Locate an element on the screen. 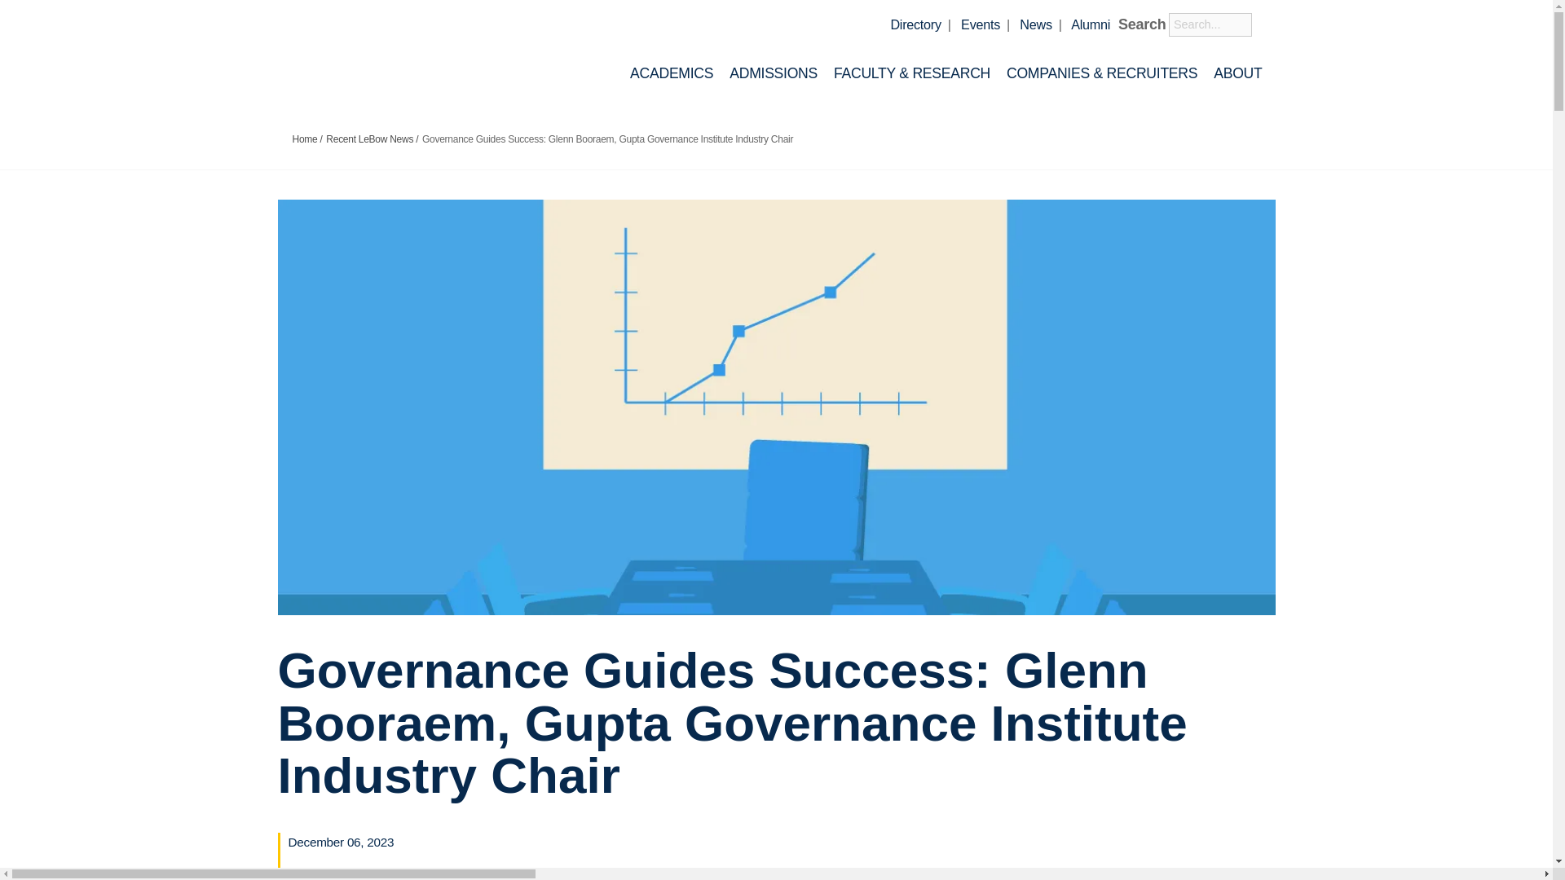  ACADEMICS is located at coordinates (672, 73).